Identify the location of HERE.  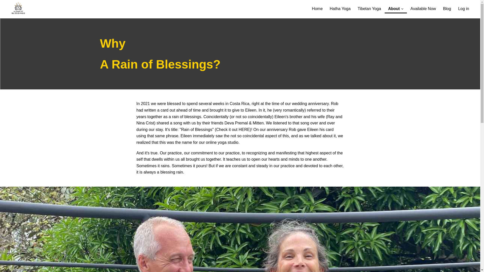
(244, 129).